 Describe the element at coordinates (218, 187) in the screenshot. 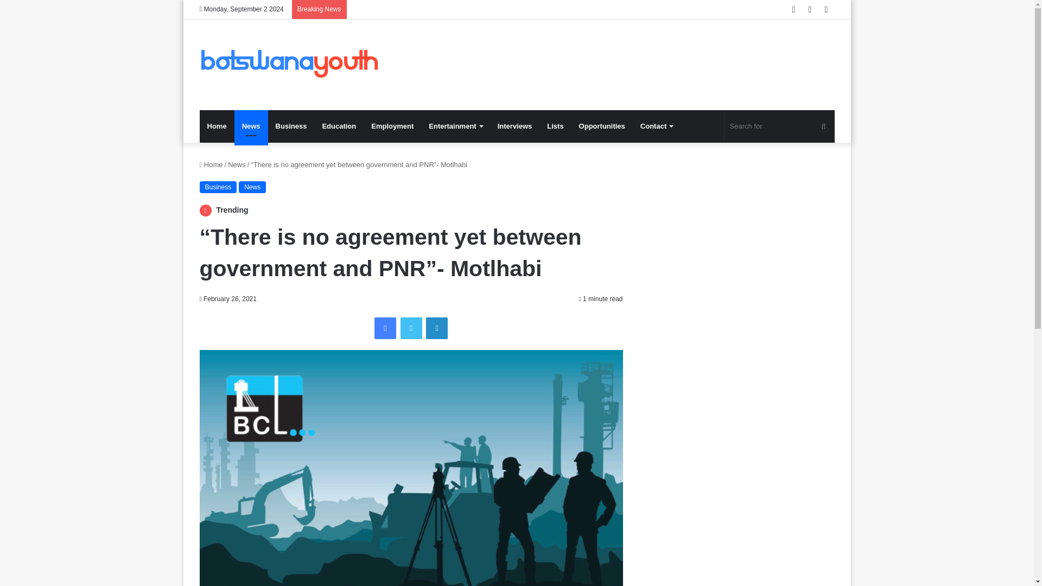

I see `Business` at that location.